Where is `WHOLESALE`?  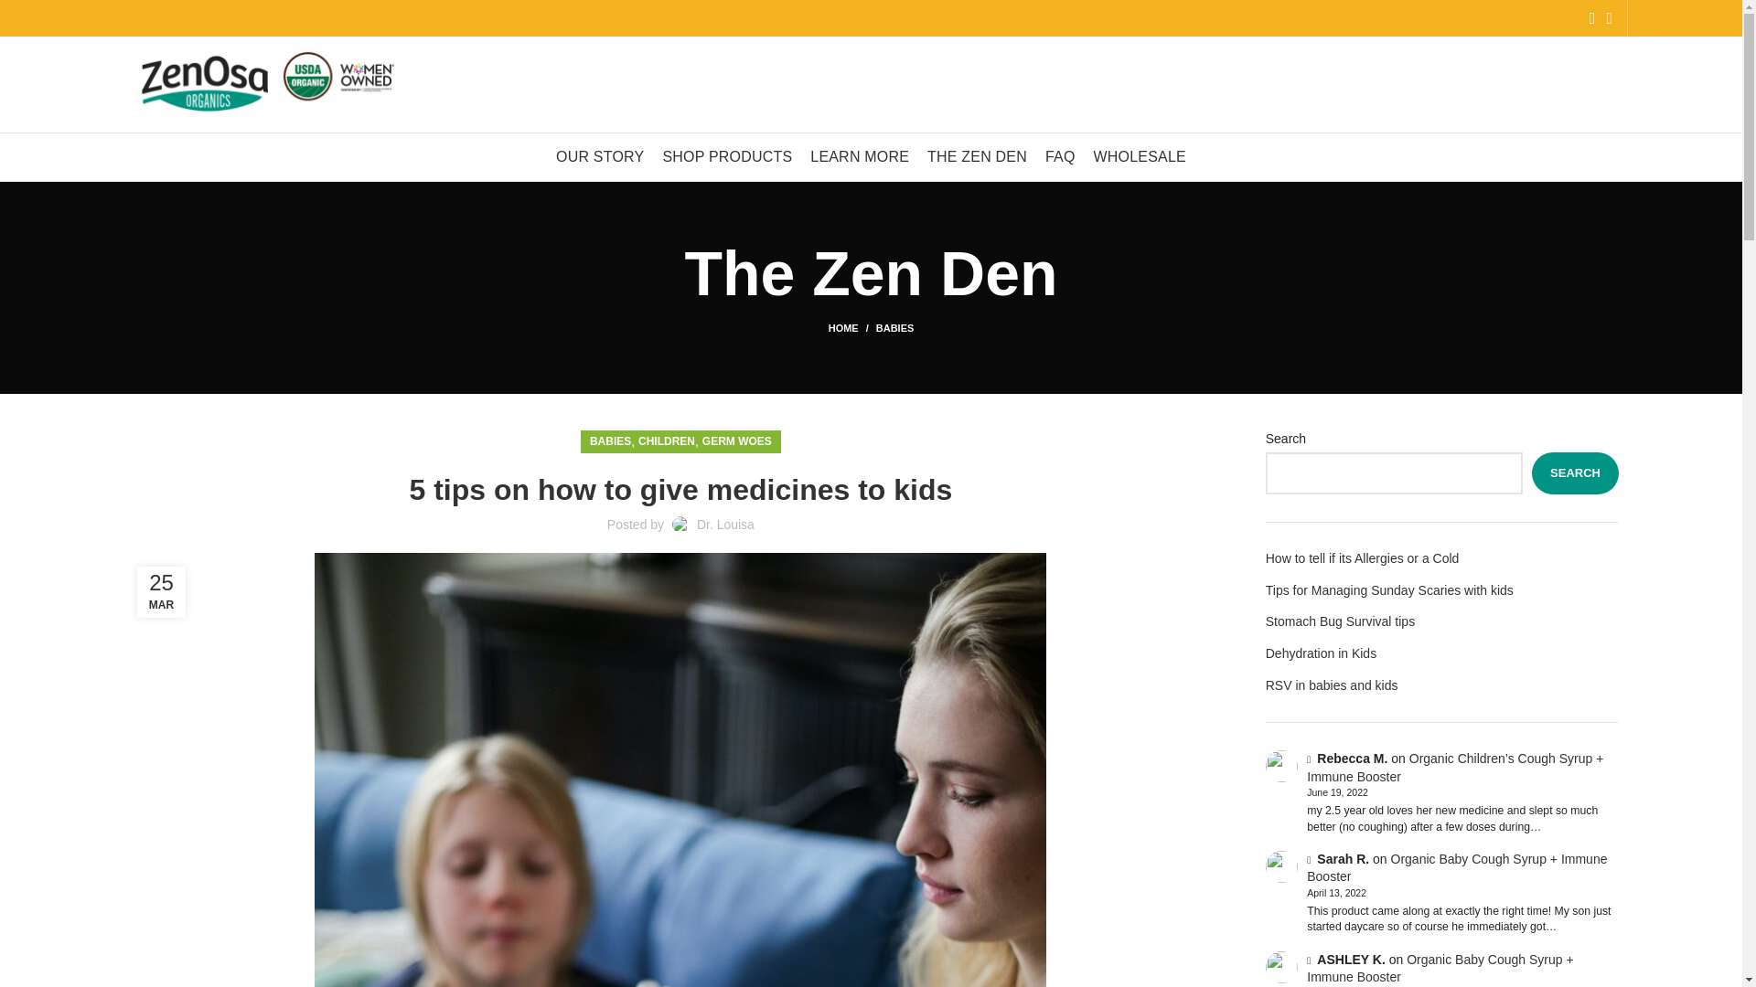
WHOLESALE is located at coordinates (1140, 157).